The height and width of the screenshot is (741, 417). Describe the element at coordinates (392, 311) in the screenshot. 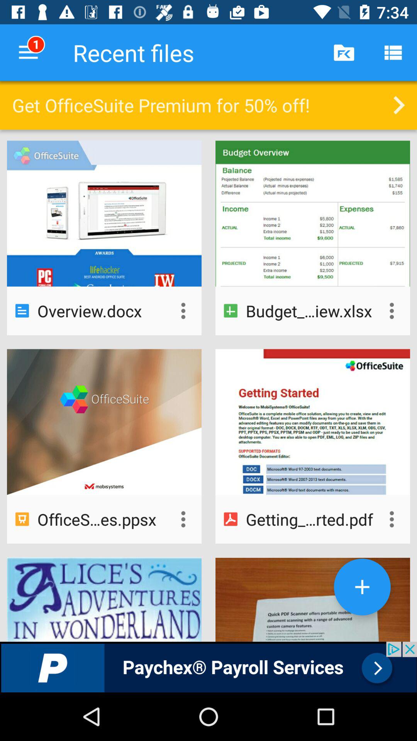

I see `individual document settings` at that location.